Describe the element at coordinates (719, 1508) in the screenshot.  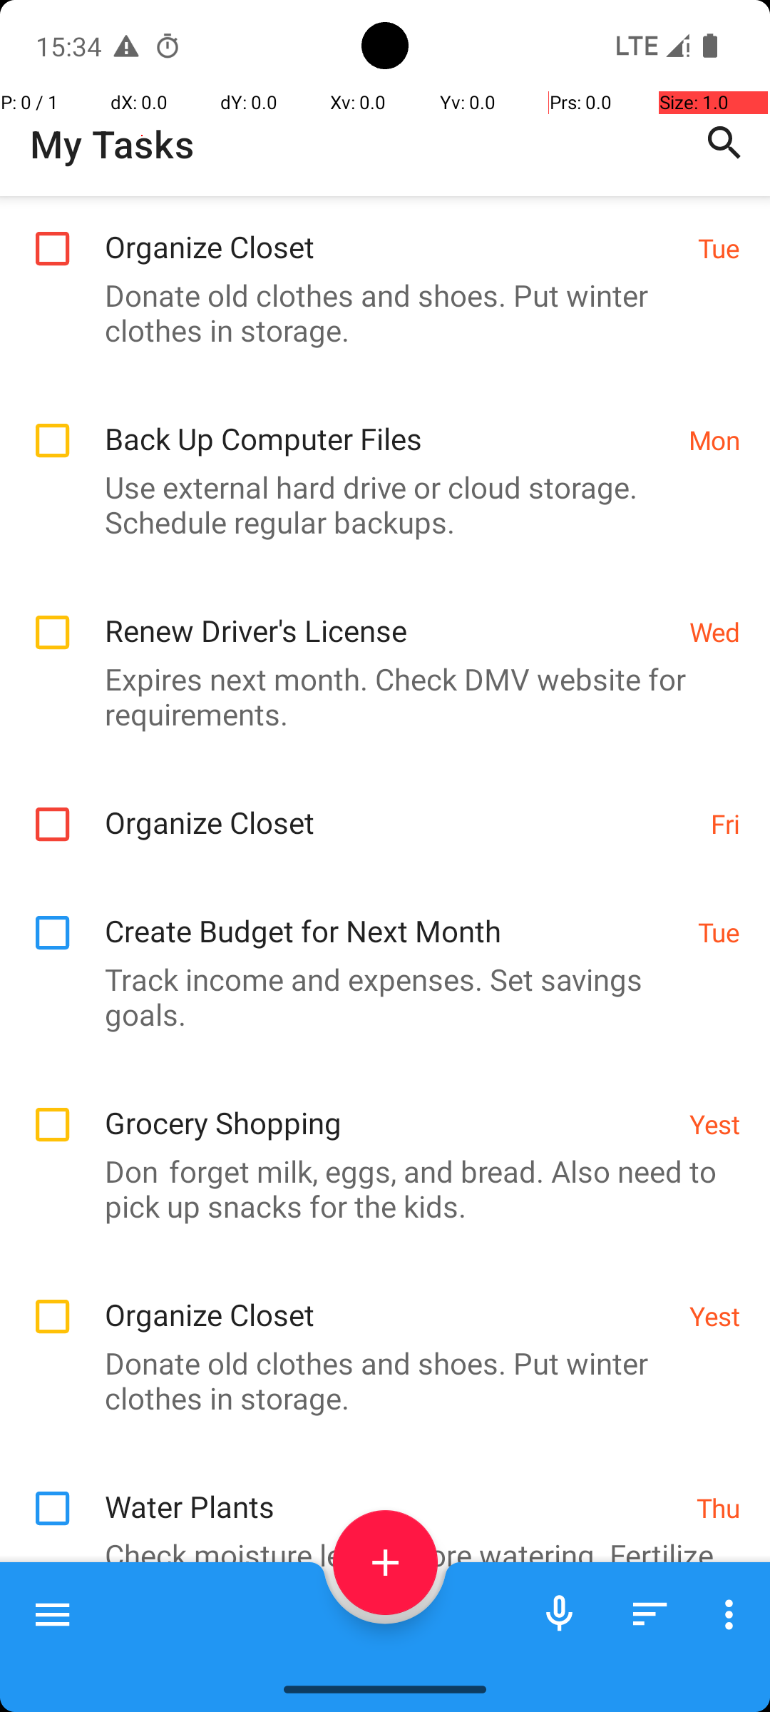
I see `Thu` at that location.